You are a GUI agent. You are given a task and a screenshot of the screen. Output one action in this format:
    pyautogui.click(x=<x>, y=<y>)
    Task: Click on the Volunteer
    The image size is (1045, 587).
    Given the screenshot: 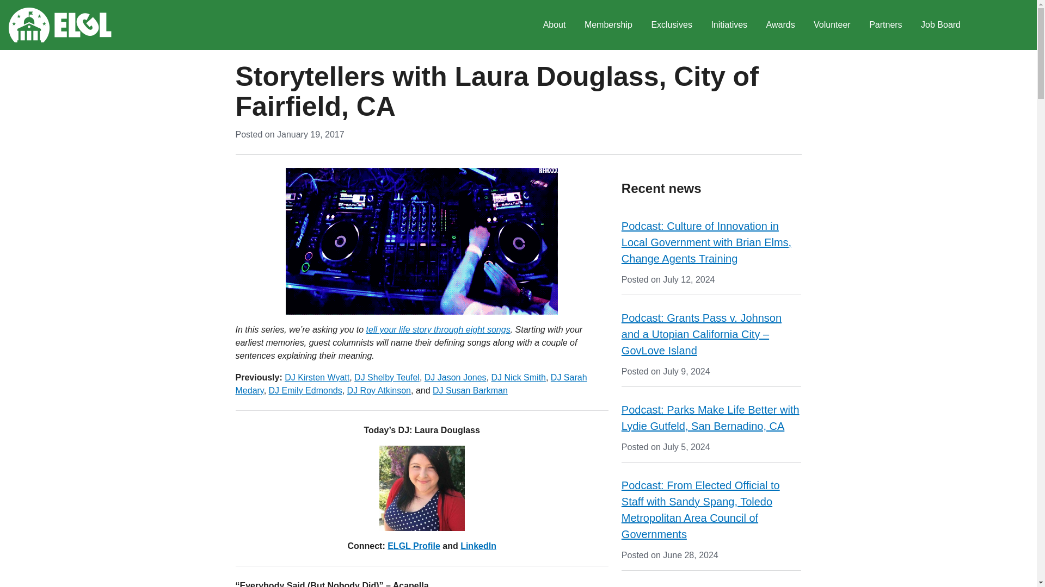 What is the action you would take?
    pyautogui.click(x=832, y=25)
    